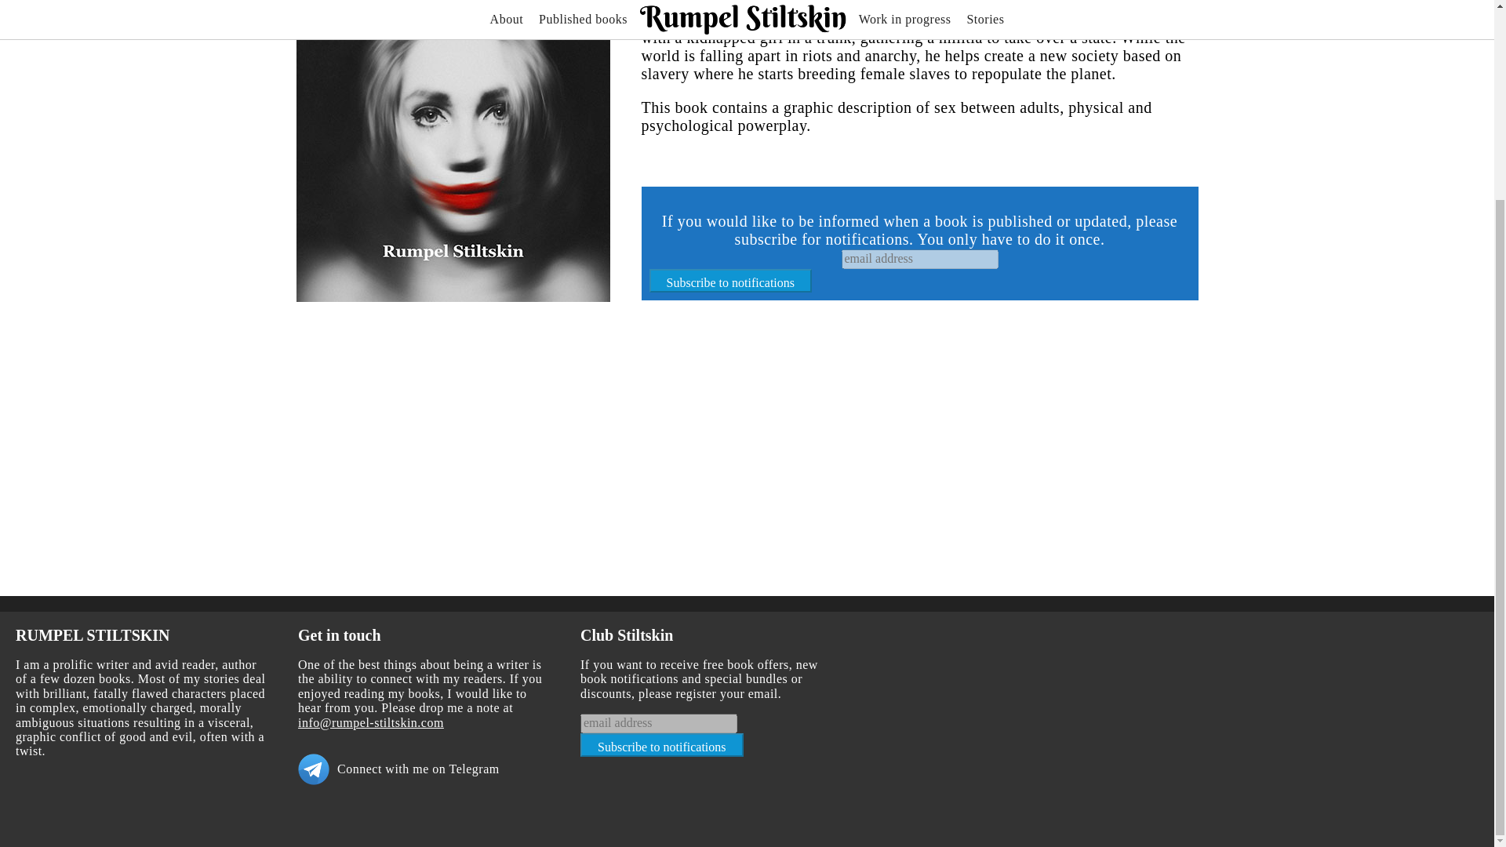 This screenshot has width=1506, height=847. What do you see at coordinates (731, 281) in the screenshot?
I see `Subscribe to notifications` at bounding box center [731, 281].